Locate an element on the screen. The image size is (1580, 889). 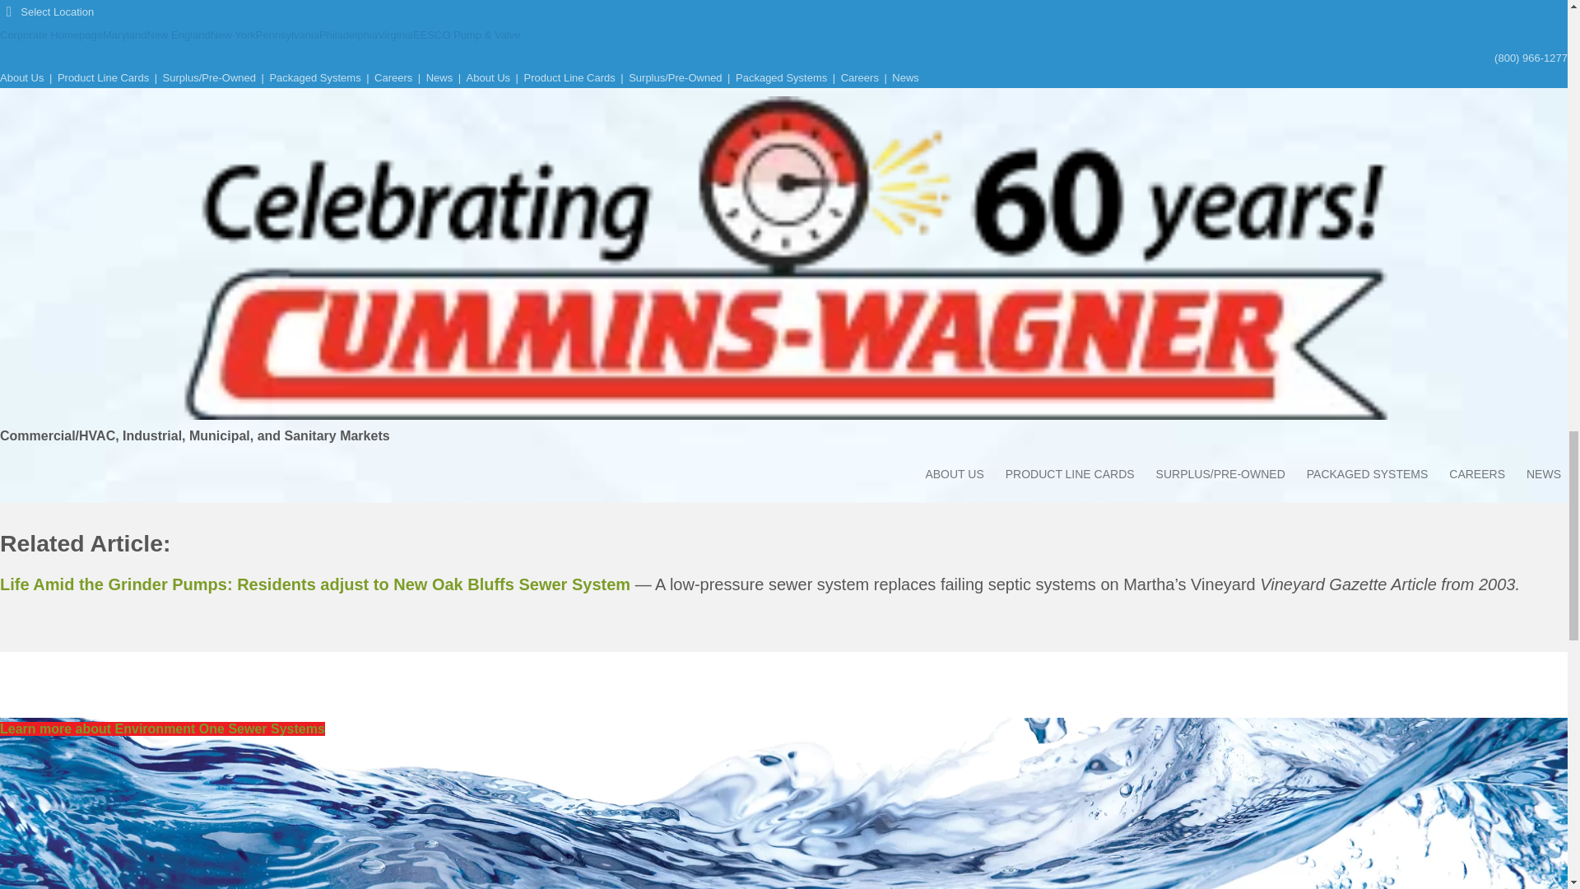
Learn more about Environment One Sewer Systems is located at coordinates (163, 728).